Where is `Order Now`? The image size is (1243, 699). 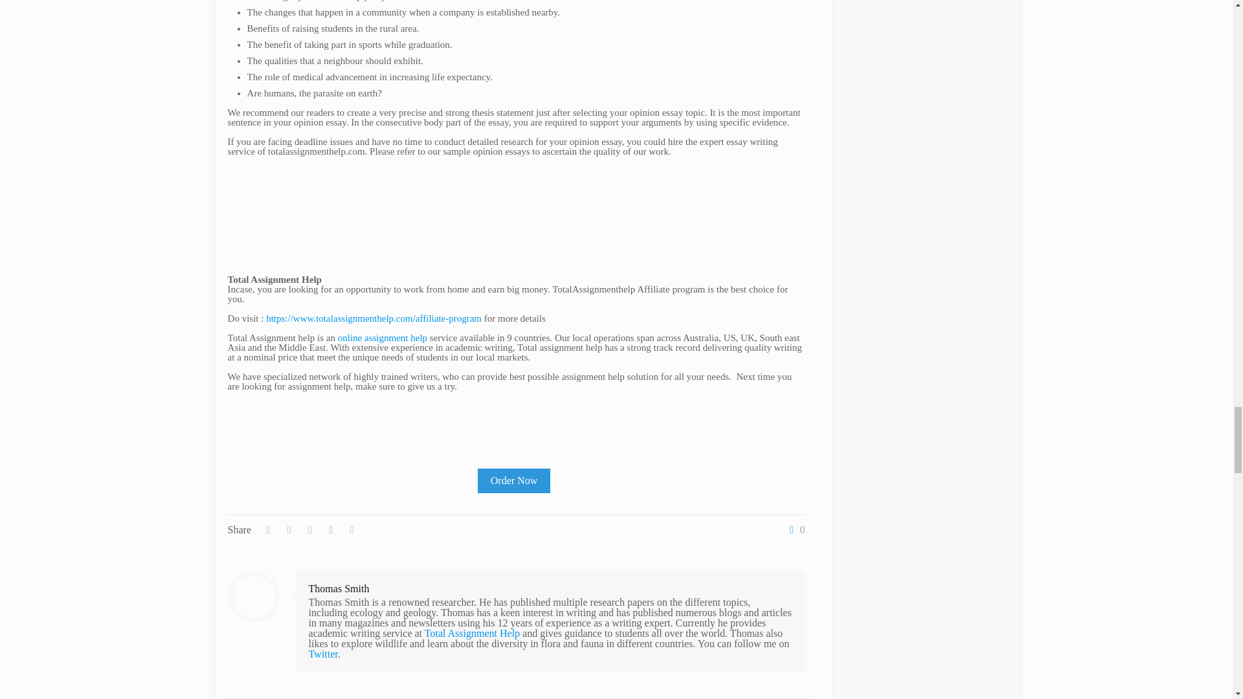
Order Now is located at coordinates (514, 480).